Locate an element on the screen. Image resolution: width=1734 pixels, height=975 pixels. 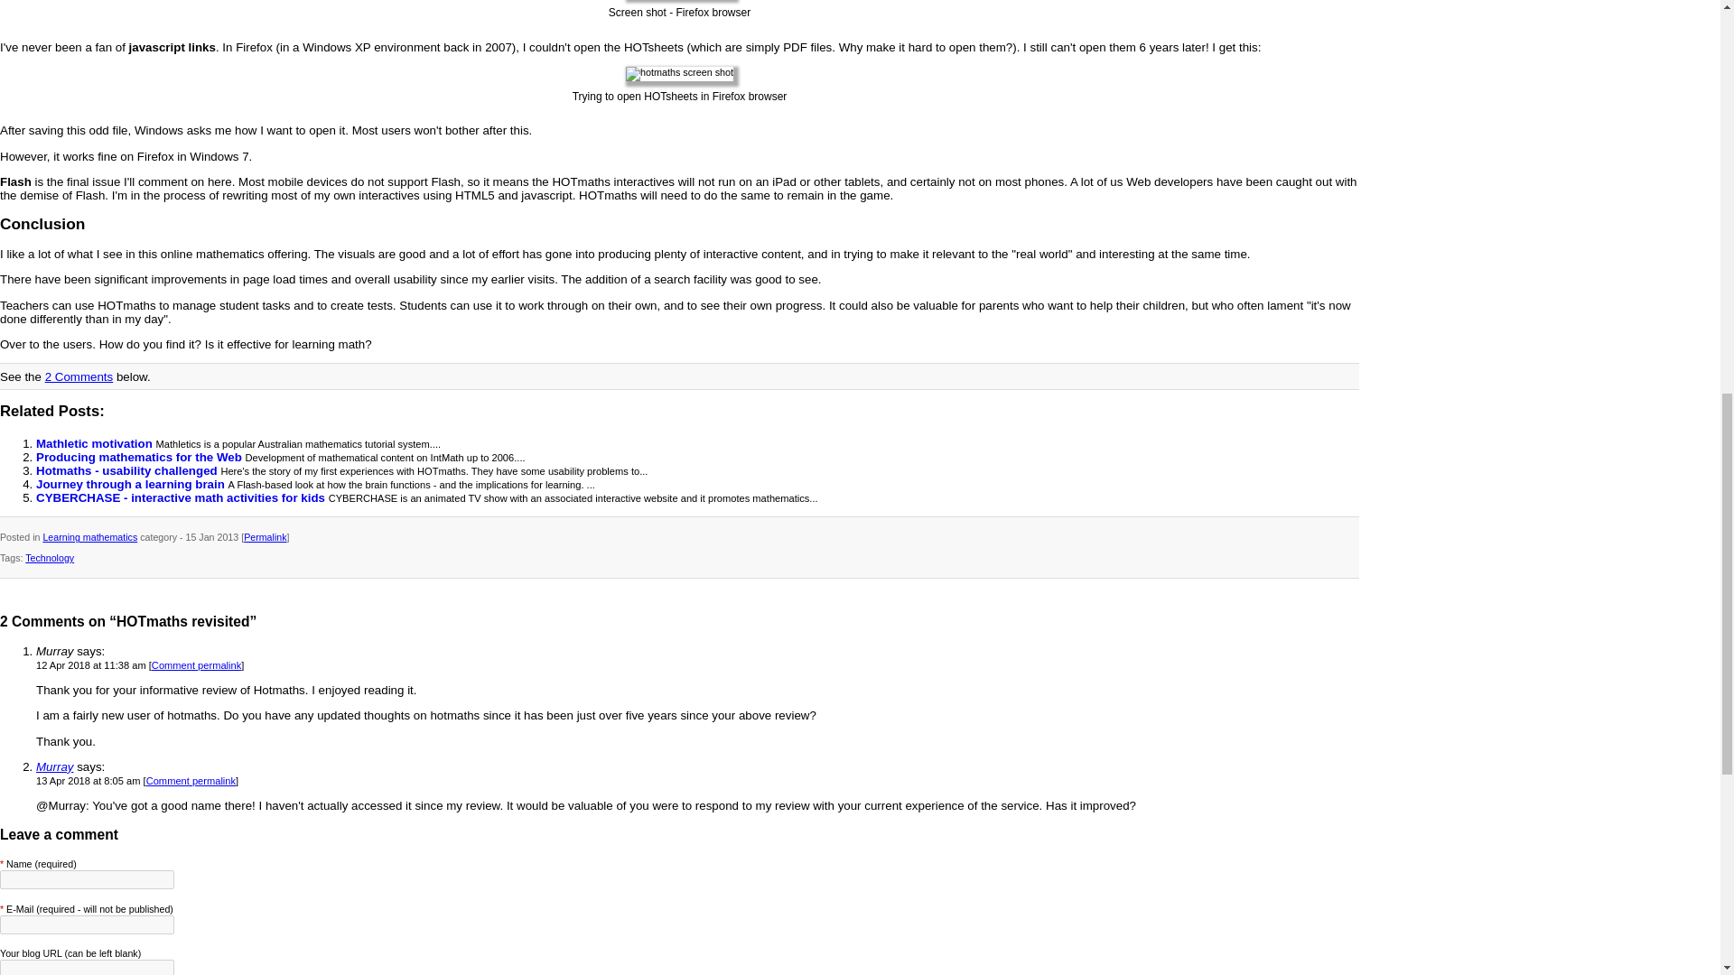
Hotmaths - usability challenged is located at coordinates (128, 471).